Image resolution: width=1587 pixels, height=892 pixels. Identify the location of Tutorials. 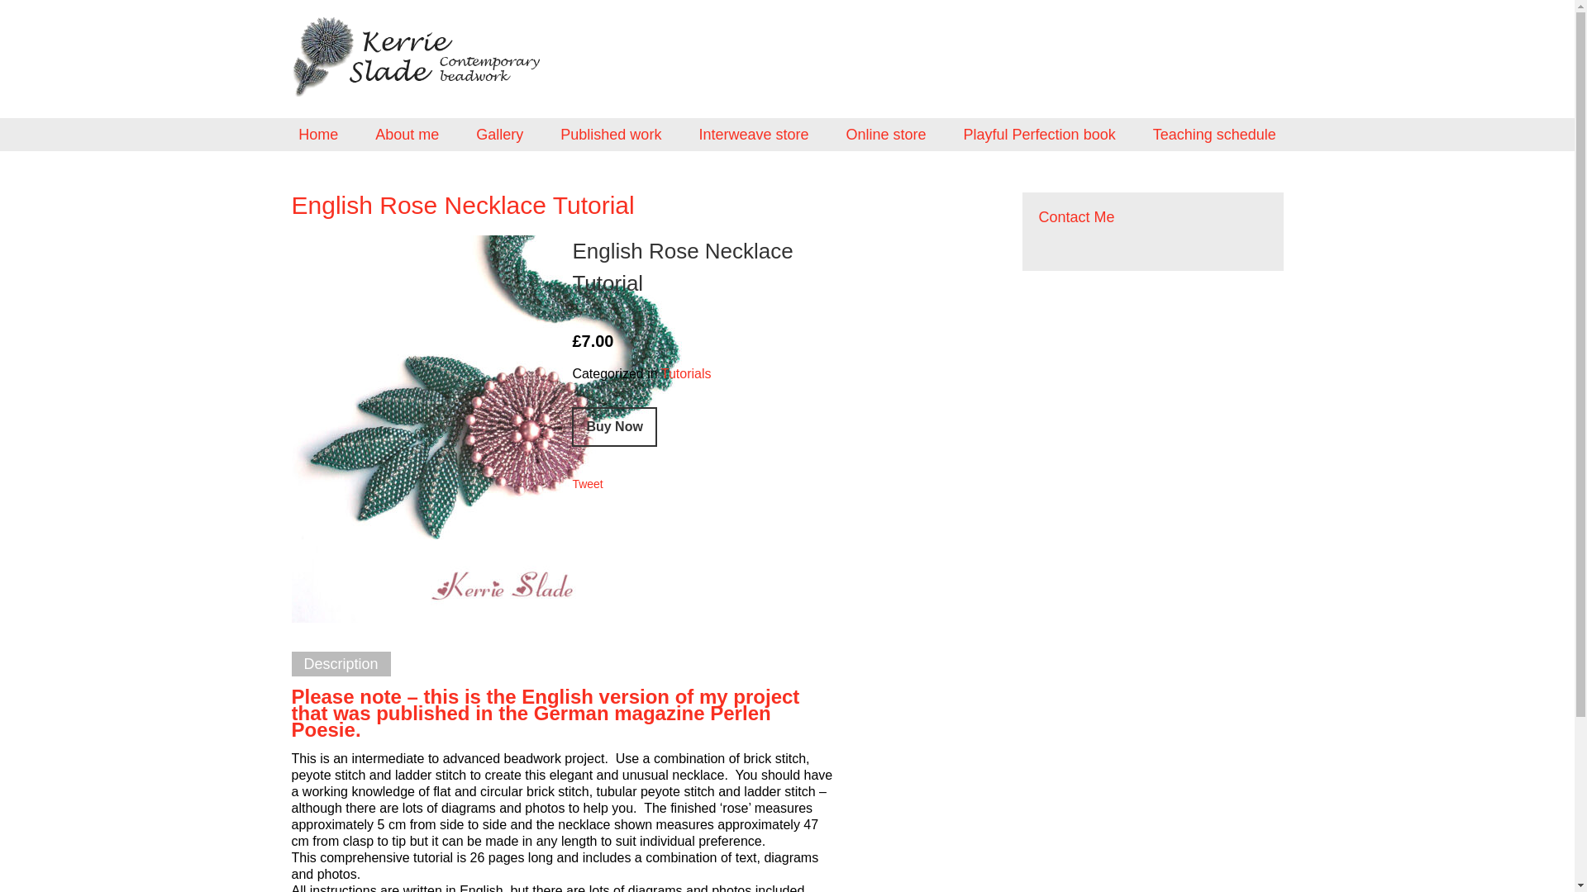
(686, 373).